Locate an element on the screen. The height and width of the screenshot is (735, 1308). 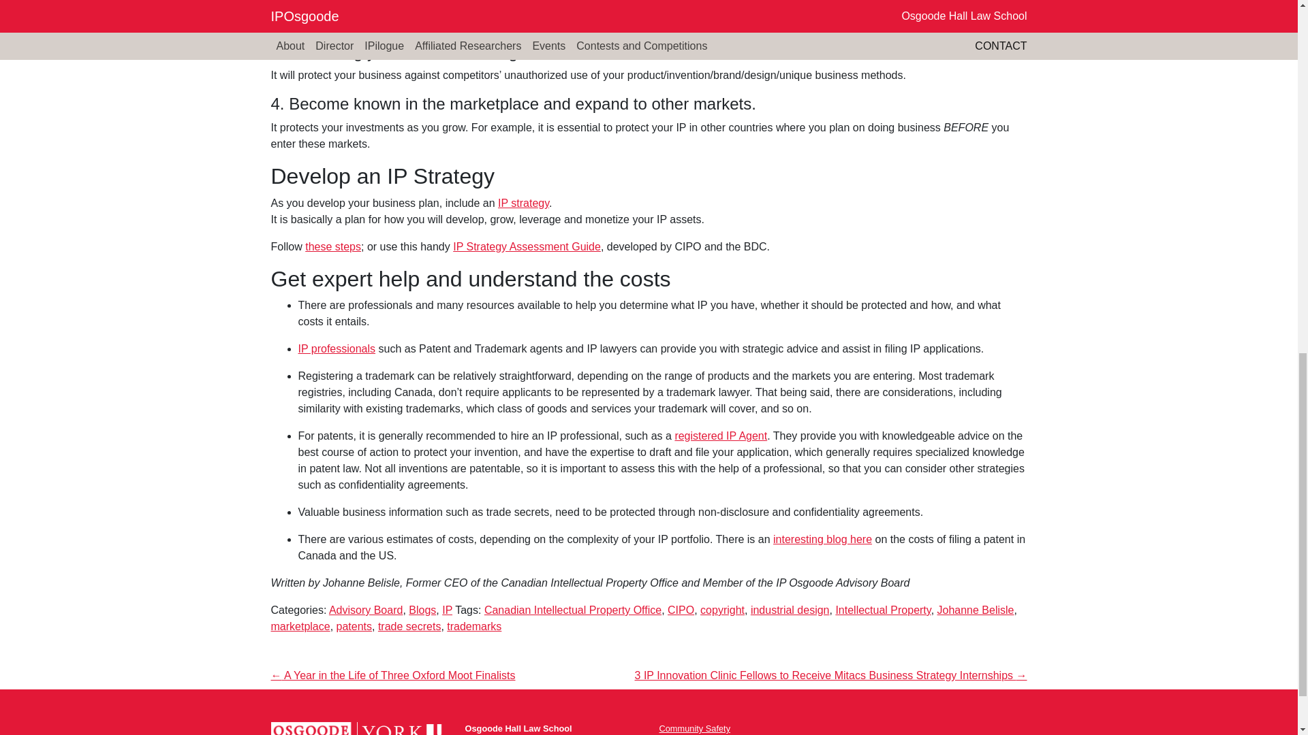
interesting blog here is located at coordinates (822, 539).